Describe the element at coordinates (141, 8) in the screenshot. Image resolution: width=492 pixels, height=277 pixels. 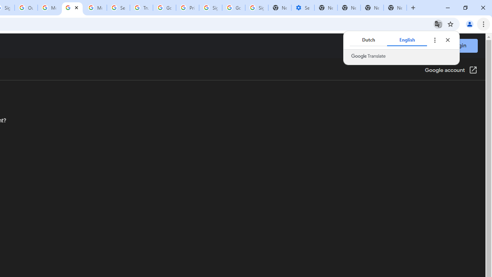
I see `Trusted Information and Content - Google Safety Center` at that location.